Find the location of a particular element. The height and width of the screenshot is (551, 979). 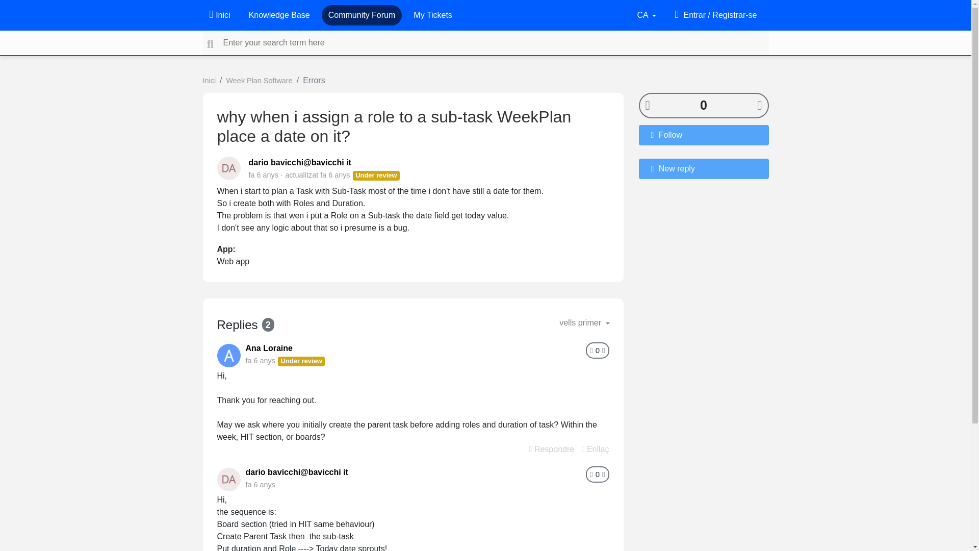

My Tickets is located at coordinates (432, 15).